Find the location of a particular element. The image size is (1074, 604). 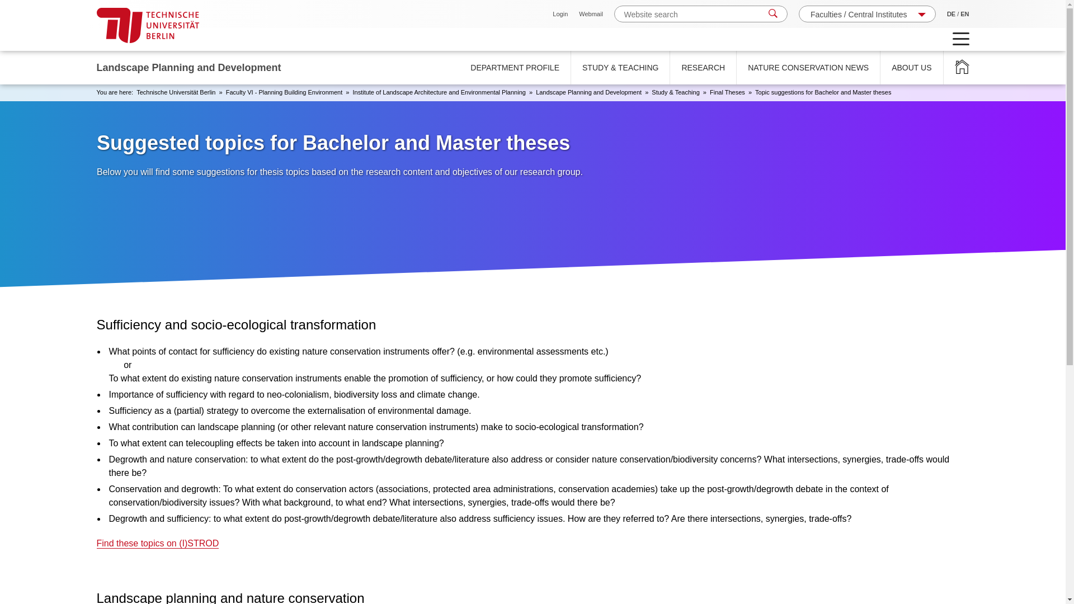

Login is located at coordinates (560, 14).